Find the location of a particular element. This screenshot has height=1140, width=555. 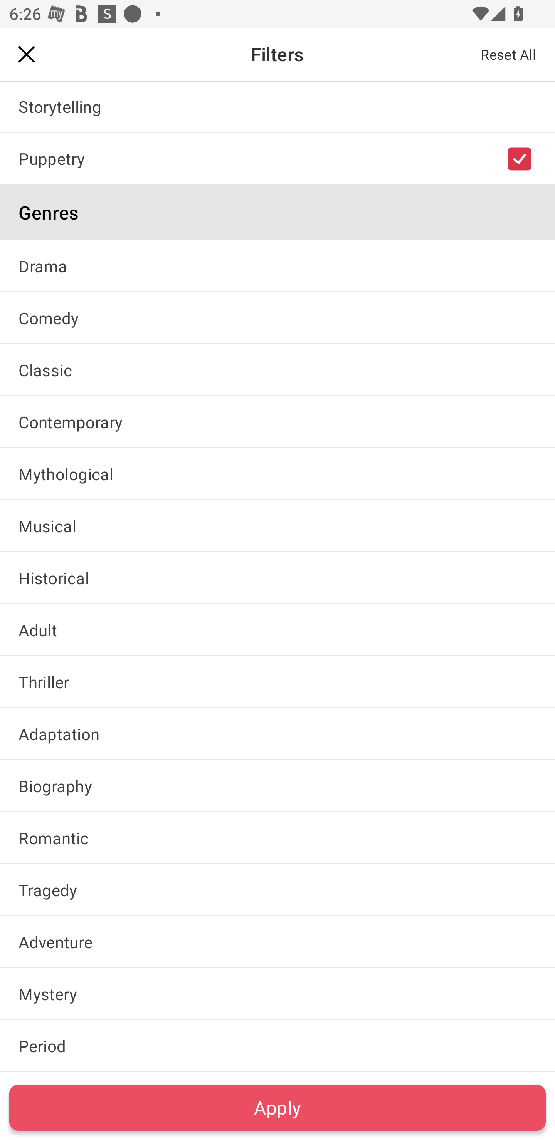

Classic is located at coordinates (277, 370).